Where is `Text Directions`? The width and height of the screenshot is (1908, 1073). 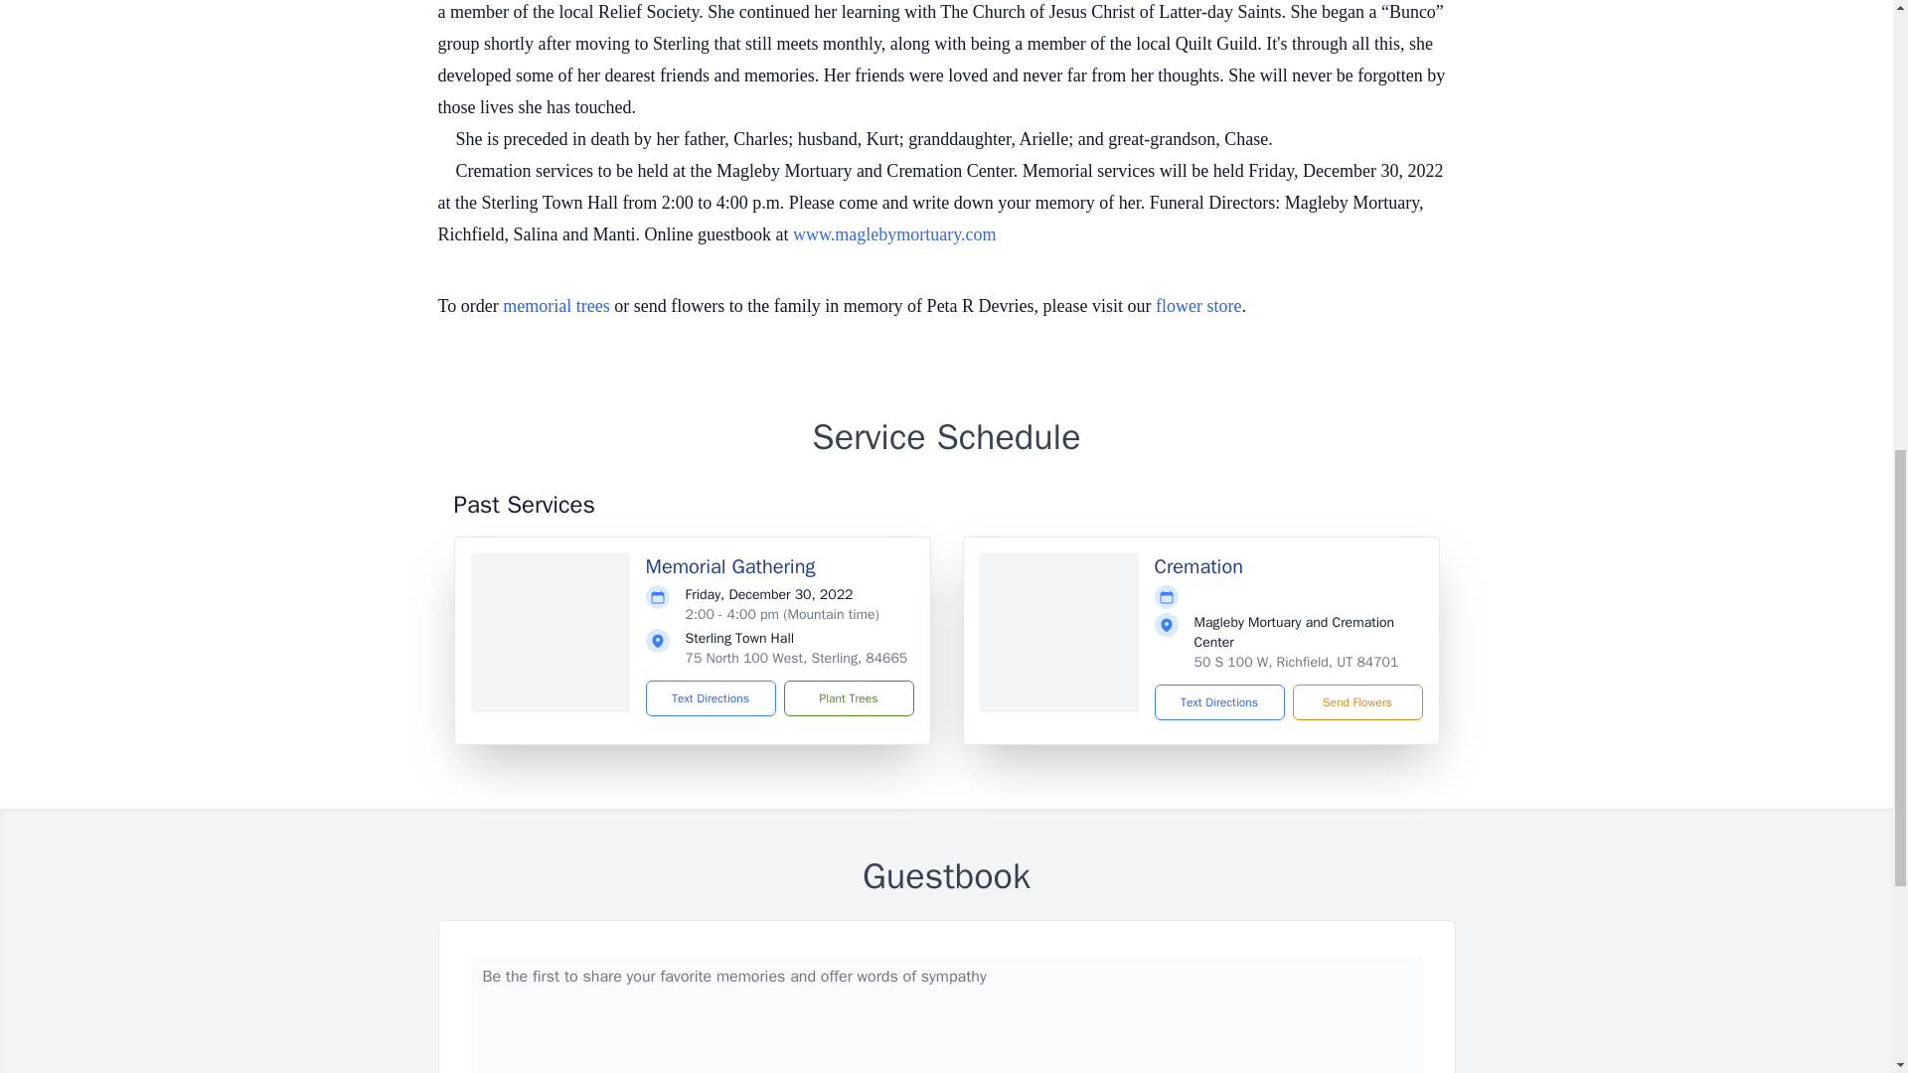
Text Directions is located at coordinates (712, 697).